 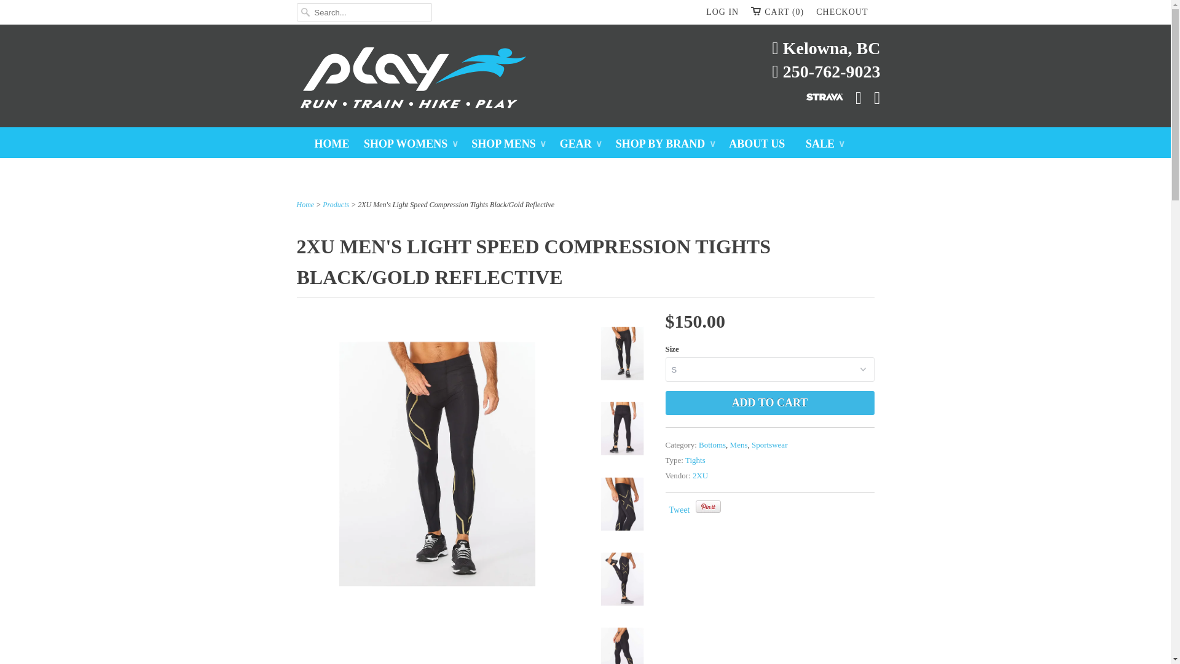 I want to click on CHECKOUT, so click(x=842, y=12).